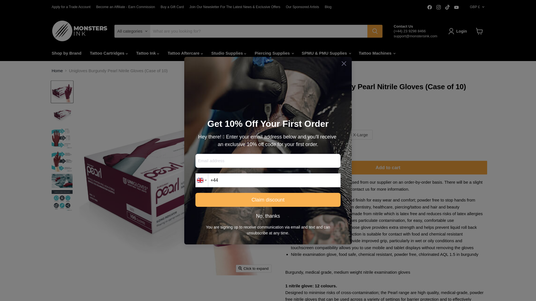  Describe the element at coordinates (456, 7) in the screenshot. I see `YouTube` at that location.